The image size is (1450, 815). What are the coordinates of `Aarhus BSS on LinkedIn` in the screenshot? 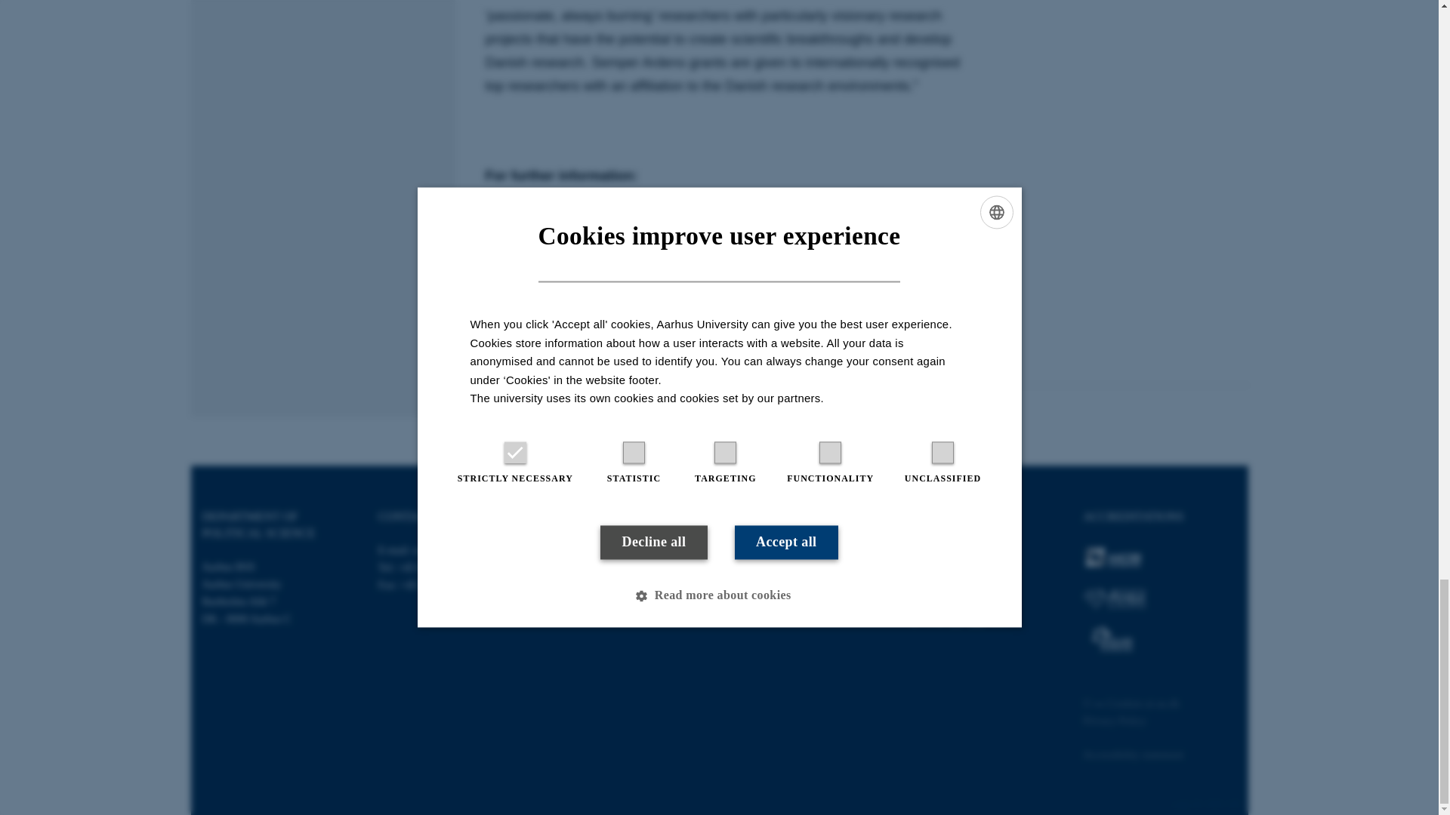 It's located at (976, 614).